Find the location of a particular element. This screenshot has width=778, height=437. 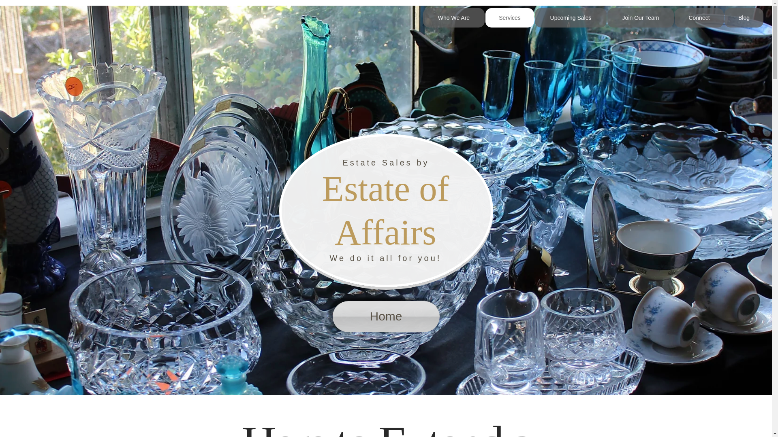

Blog is located at coordinates (744, 18).